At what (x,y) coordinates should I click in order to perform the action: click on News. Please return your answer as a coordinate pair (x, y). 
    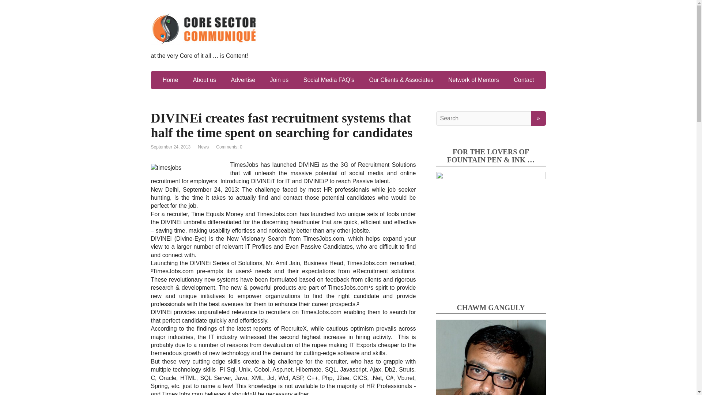
    Looking at the image, I should click on (203, 147).